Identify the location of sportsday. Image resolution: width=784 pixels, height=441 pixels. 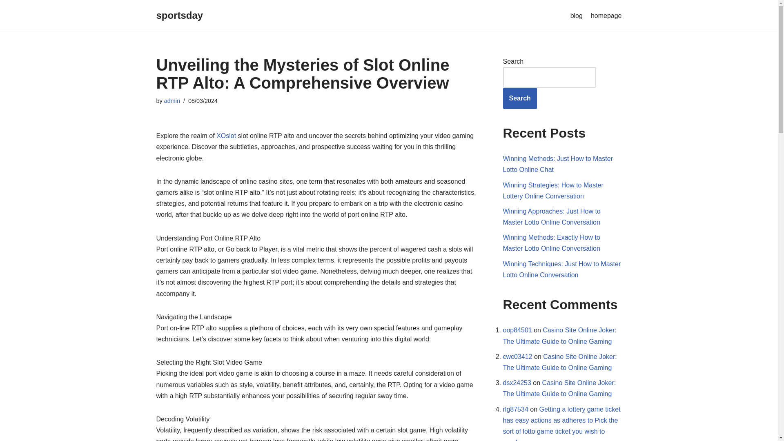
(180, 16).